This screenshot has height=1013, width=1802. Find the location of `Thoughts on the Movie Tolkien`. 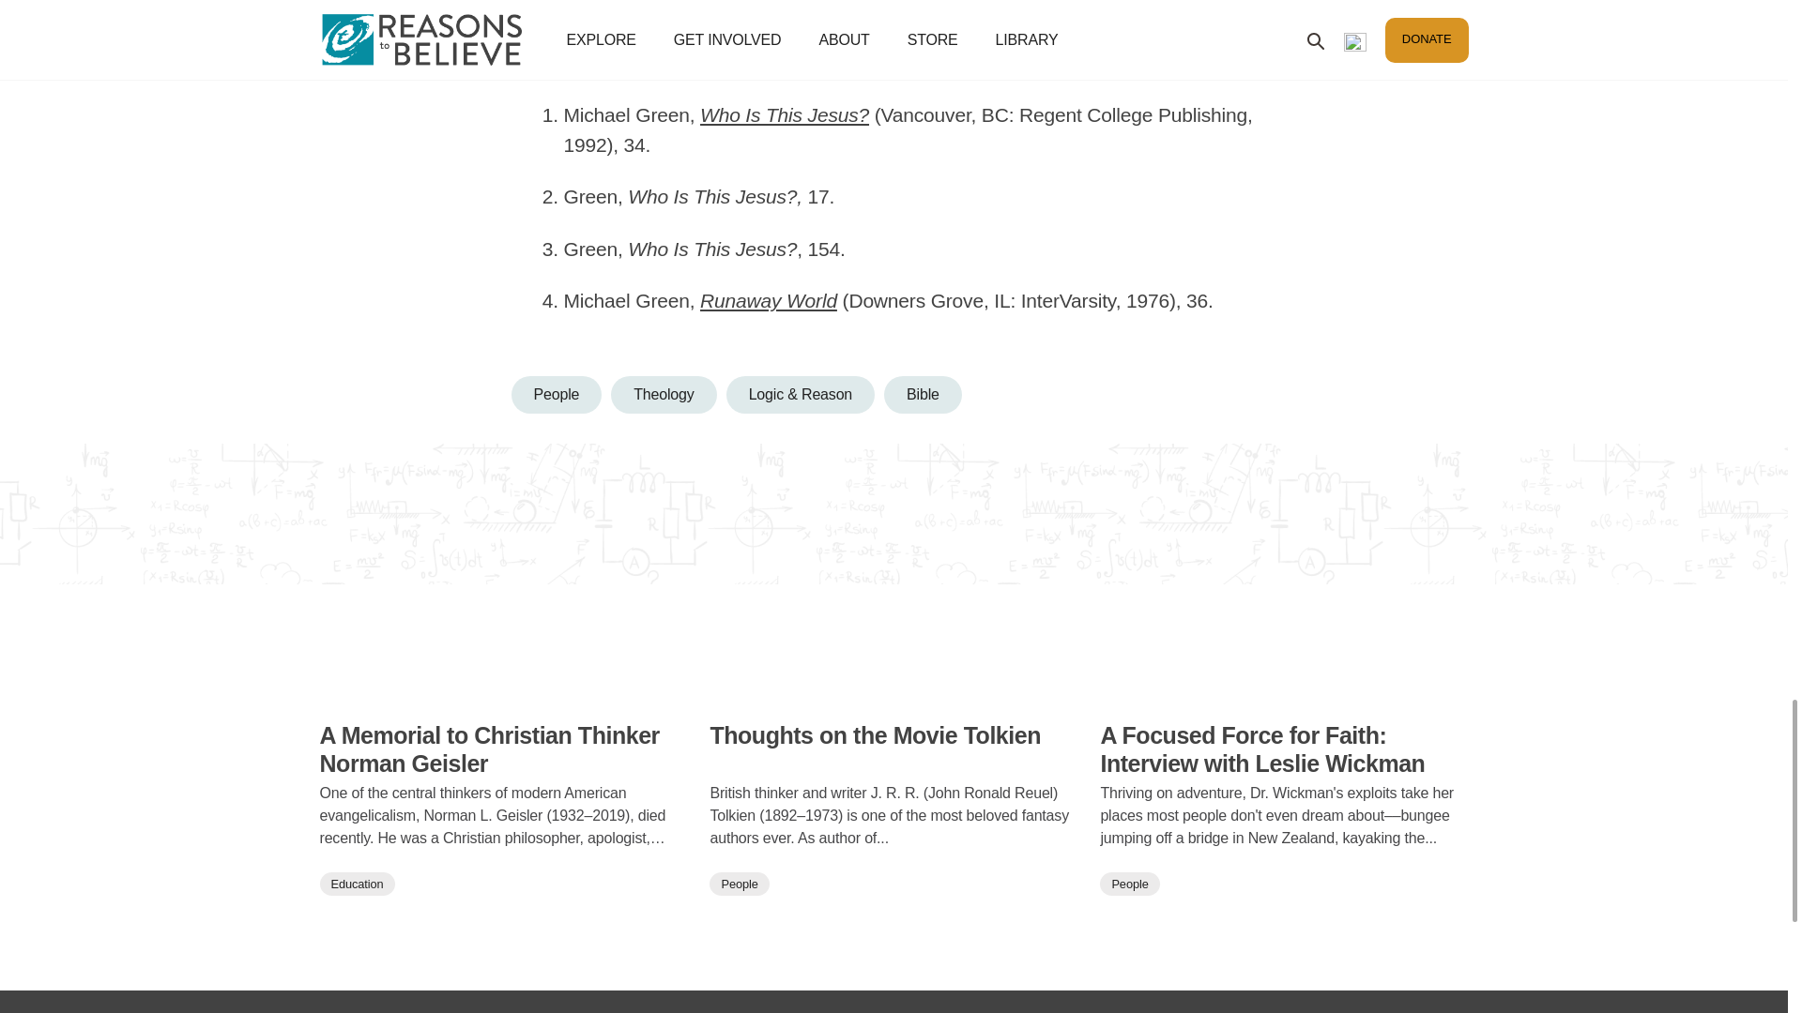

Thoughts on the Movie Tolkien is located at coordinates (893, 691).